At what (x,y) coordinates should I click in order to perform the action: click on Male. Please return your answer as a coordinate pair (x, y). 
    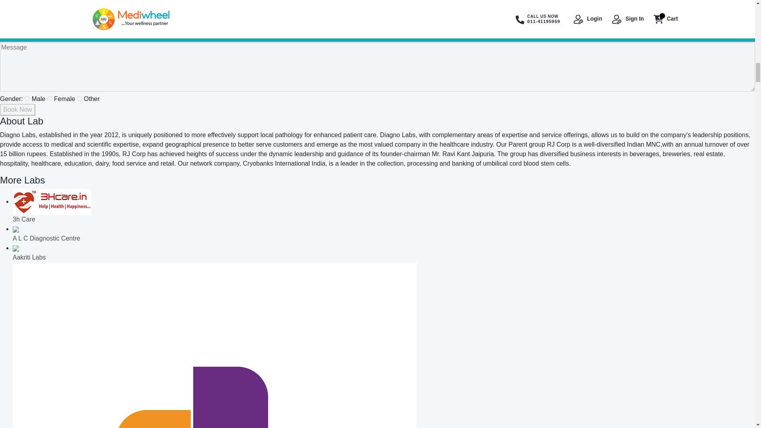
    Looking at the image, I should click on (27, 98).